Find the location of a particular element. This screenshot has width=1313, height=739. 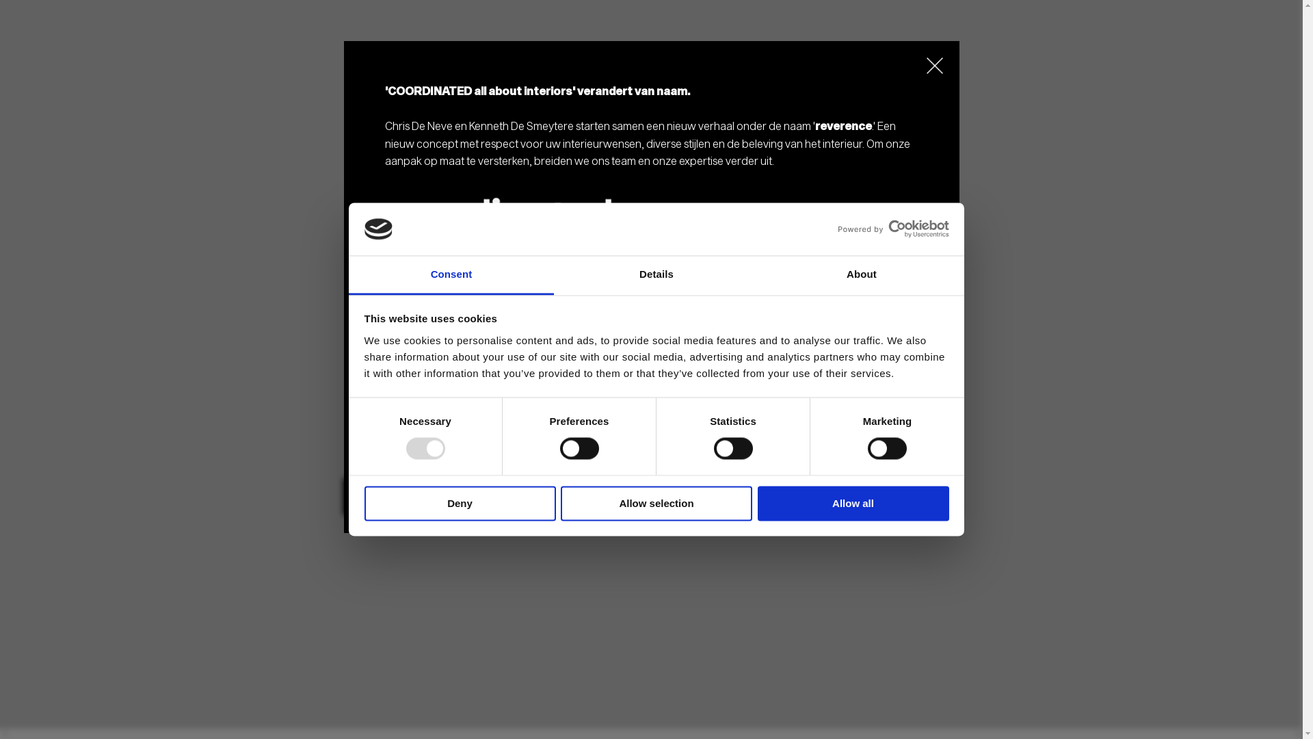

EXPERTISE is located at coordinates (401, 497).